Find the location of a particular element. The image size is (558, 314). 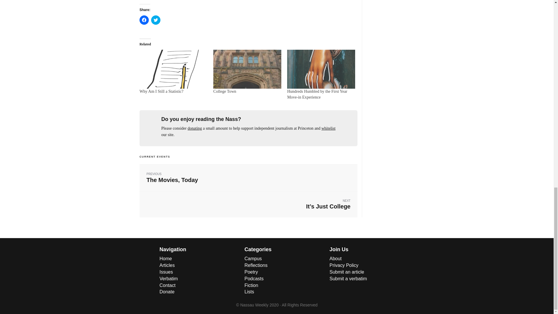

donating is located at coordinates (195, 129).